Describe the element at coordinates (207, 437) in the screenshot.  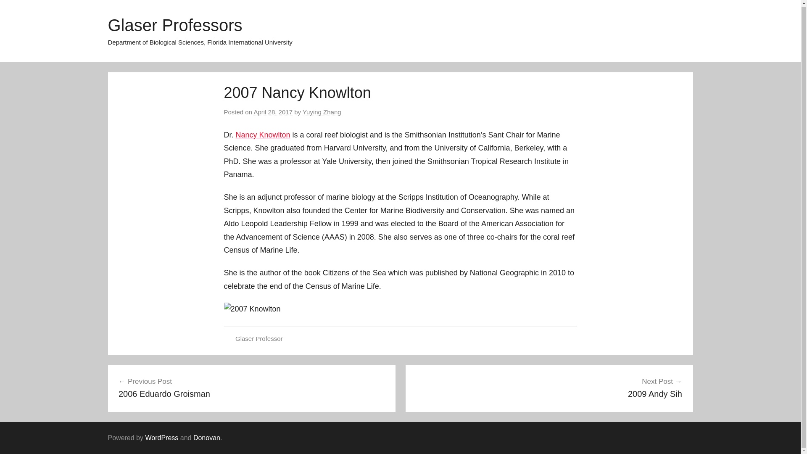
I see `Donovan` at that location.